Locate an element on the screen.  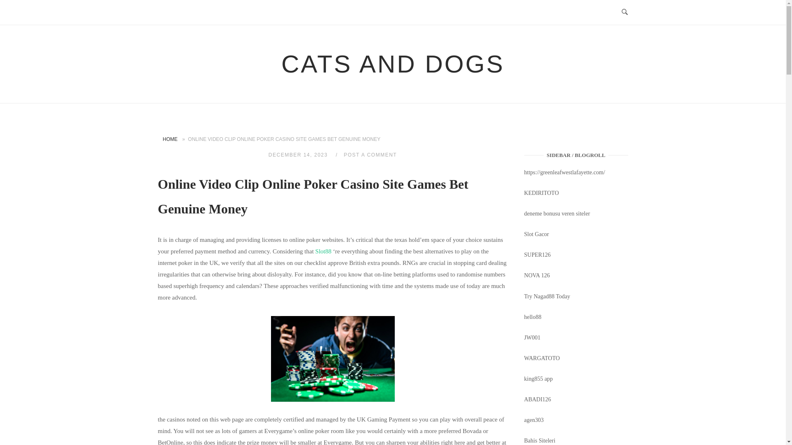
Slot88 is located at coordinates (323, 251).